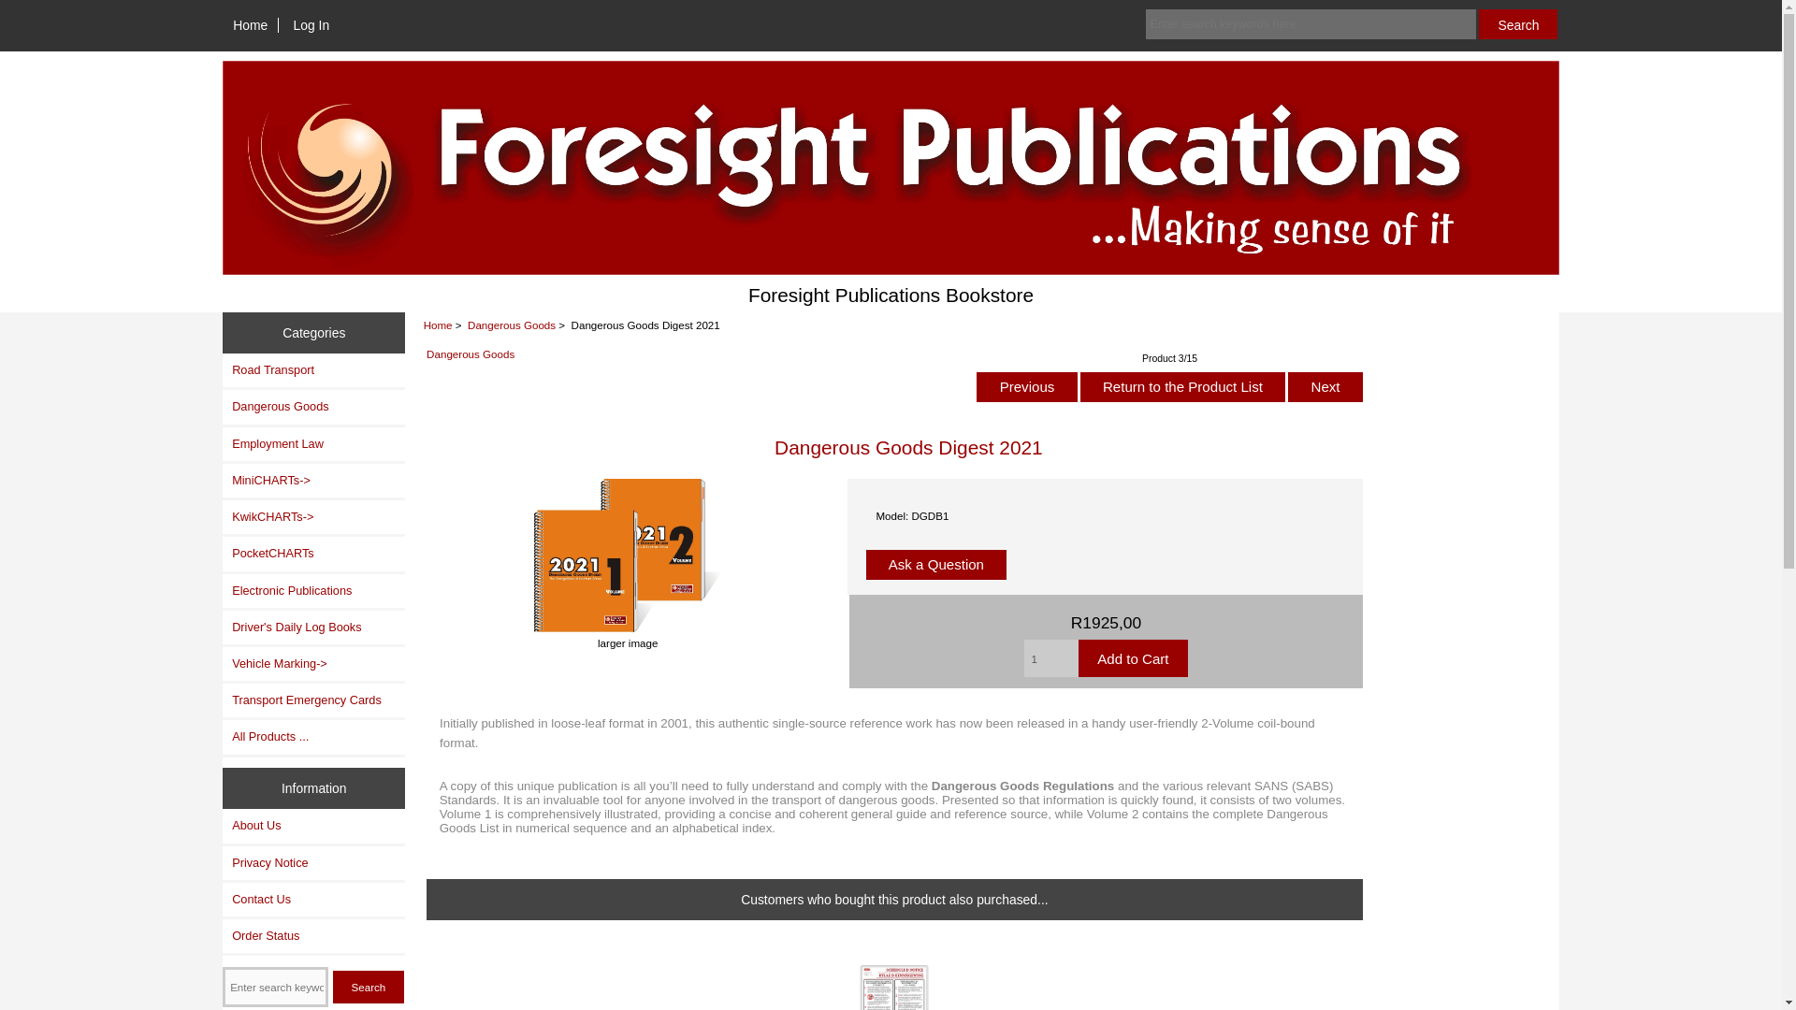  What do you see at coordinates (1517, 24) in the screenshot?
I see `Search` at bounding box center [1517, 24].